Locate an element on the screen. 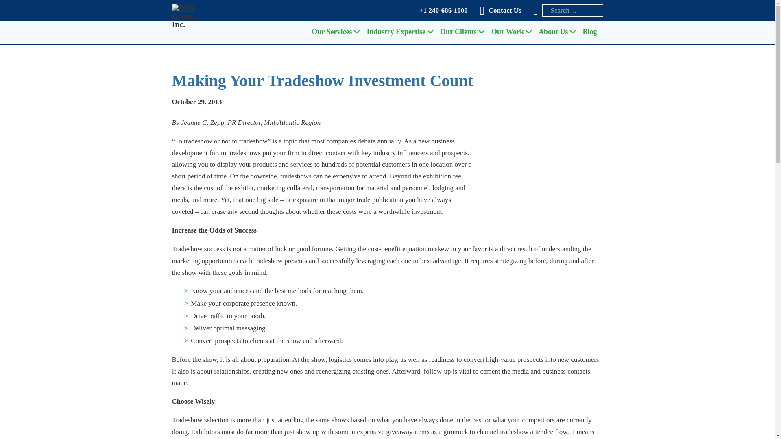  Our Services is located at coordinates (332, 32).